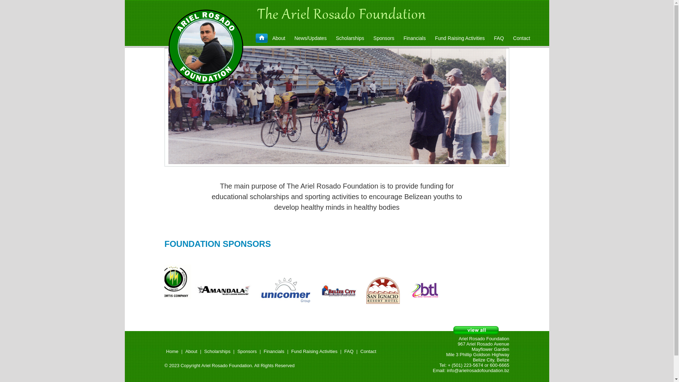 The height and width of the screenshot is (382, 679). I want to click on Contact, so click(368, 352).